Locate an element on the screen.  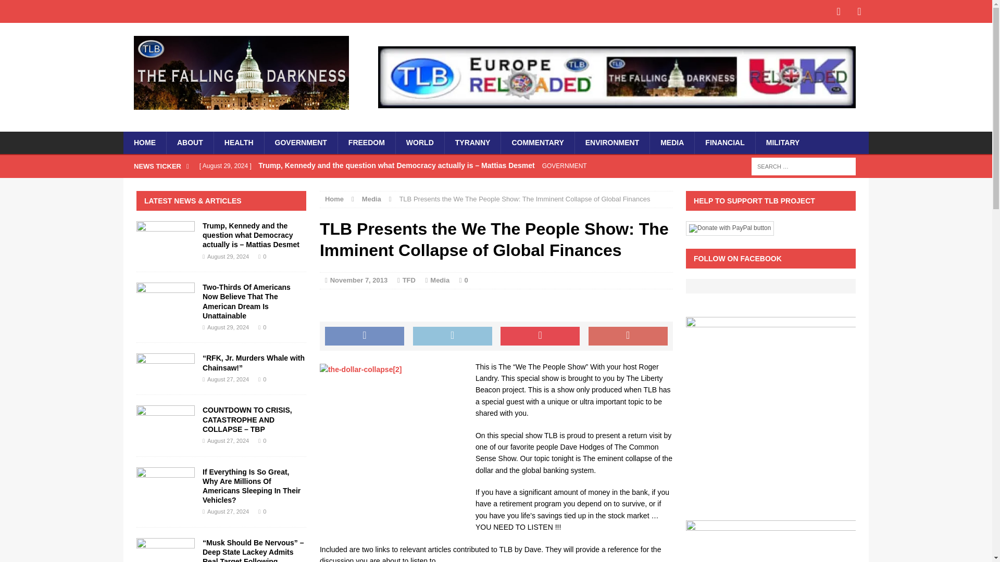
The Falling Darkness is located at coordinates (241, 73).